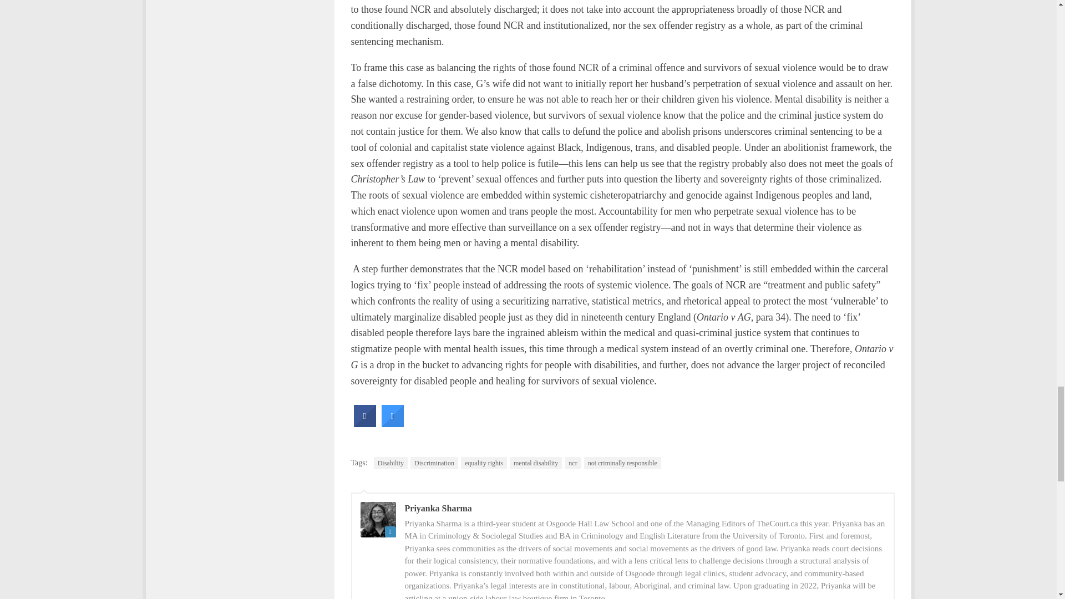  What do you see at coordinates (390, 463) in the screenshot?
I see `Disability` at bounding box center [390, 463].